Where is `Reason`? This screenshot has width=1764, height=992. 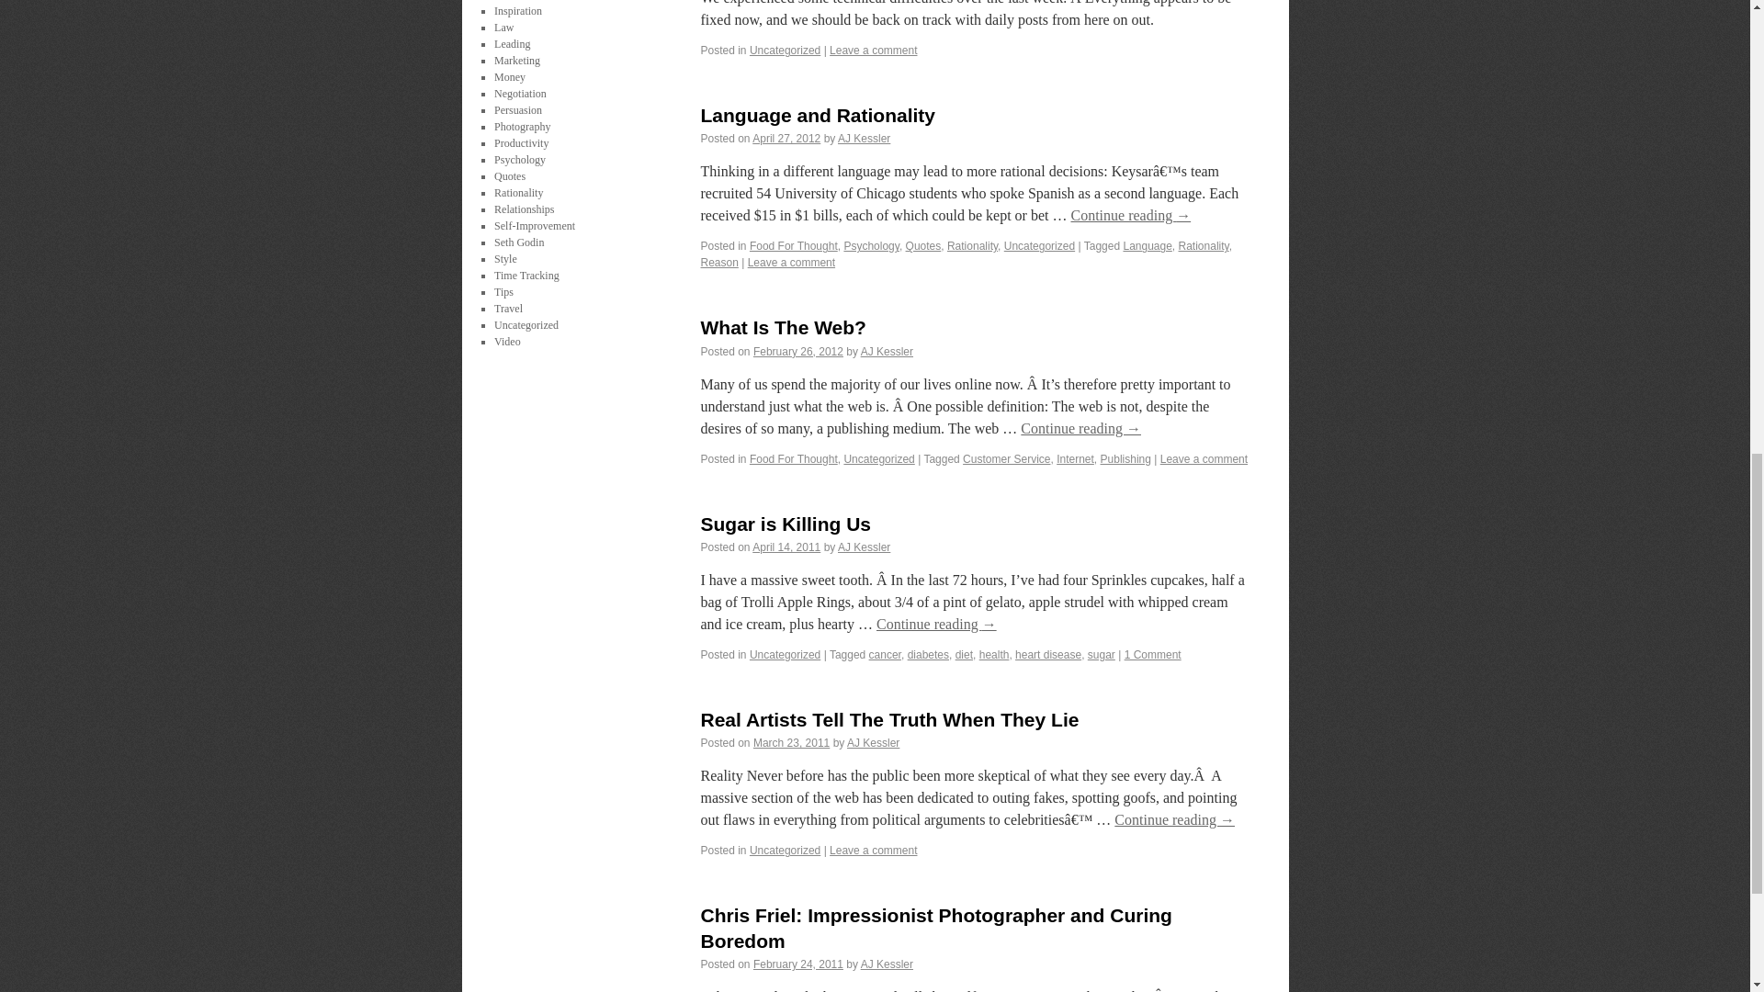
Reason is located at coordinates (718, 262).